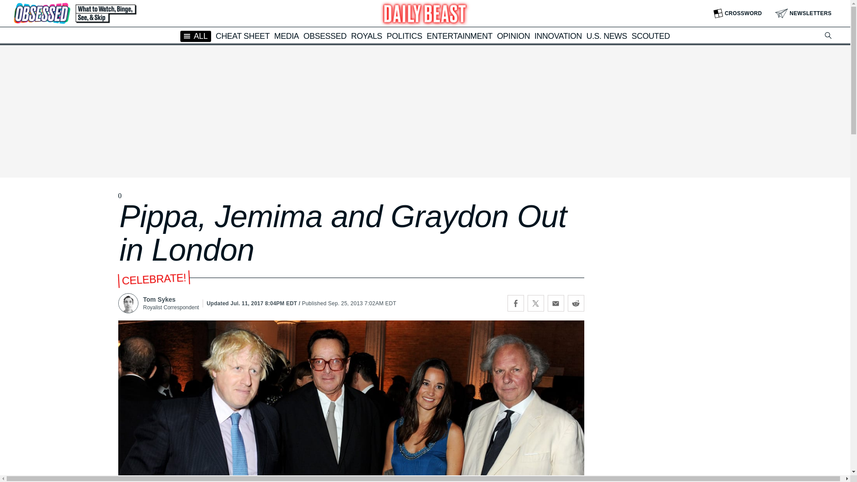  What do you see at coordinates (287, 36) in the screenshot?
I see `MEDIA` at bounding box center [287, 36].